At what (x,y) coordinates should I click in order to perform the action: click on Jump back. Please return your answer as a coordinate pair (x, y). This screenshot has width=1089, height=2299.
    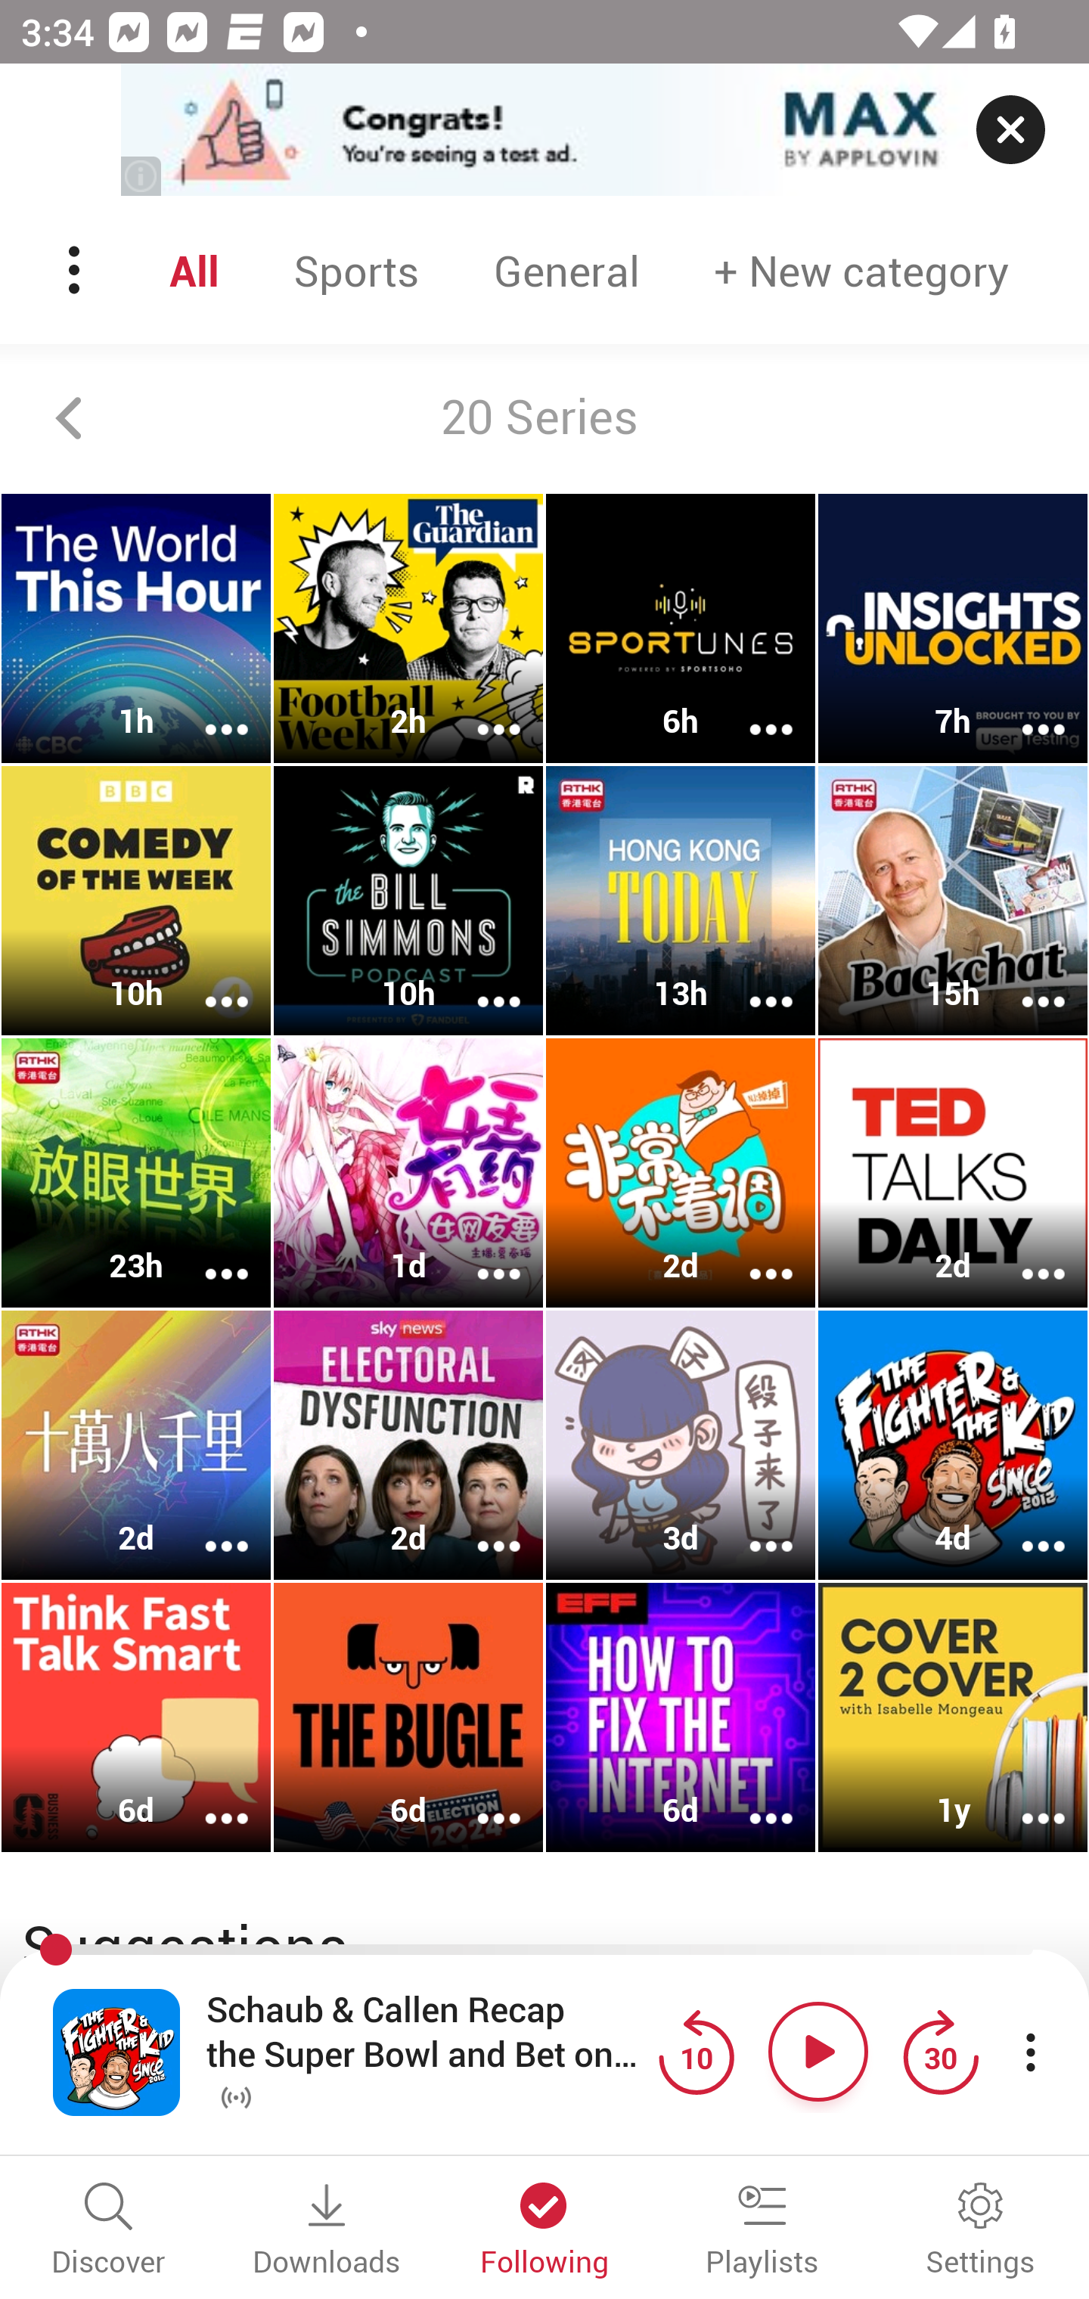
    Looking at the image, I should click on (696, 2051).